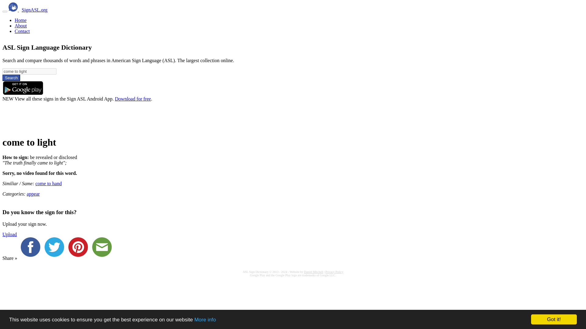 This screenshot has width=586, height=329. What do you see at coordinates (334, 272) in the screenshot?
I see `Privacy Policy` at bounding box center [334, 272].